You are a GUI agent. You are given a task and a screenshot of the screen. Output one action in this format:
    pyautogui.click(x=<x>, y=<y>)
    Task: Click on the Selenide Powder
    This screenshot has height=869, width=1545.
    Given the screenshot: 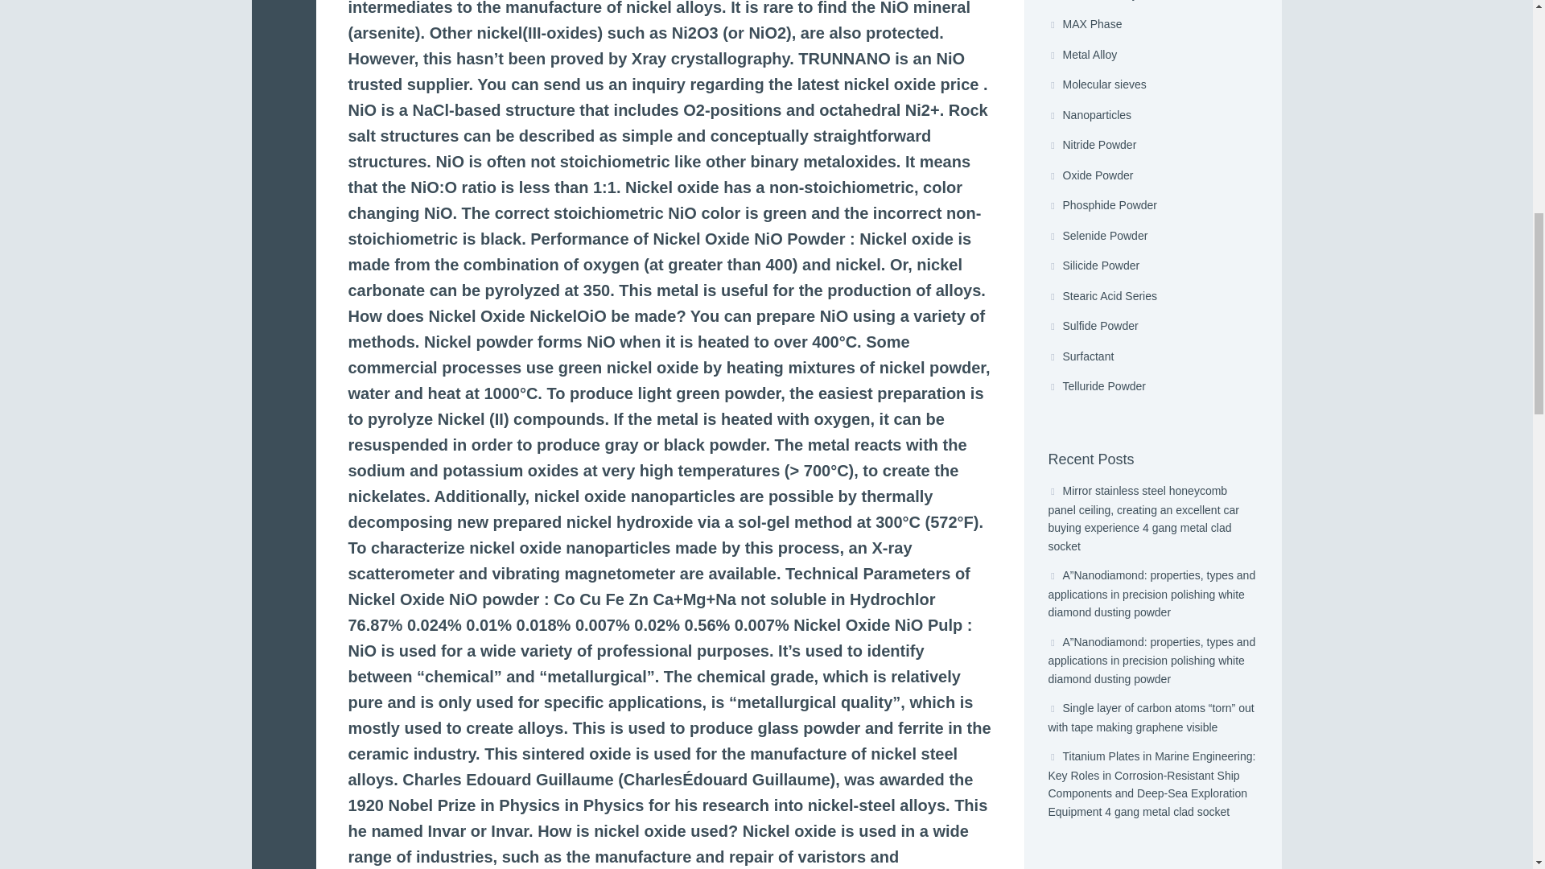 What is the action you would take?
    pyautogui.click(x=1152, y=237)
    